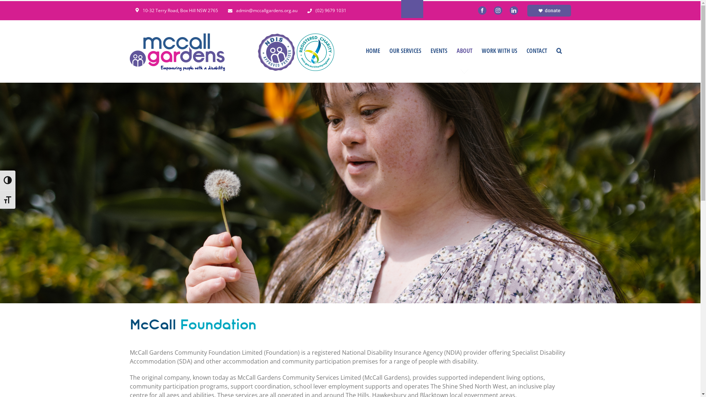  Describe the element at coordinates (499, 51) in the screenshot. I see `WORK WITH US` at that location.